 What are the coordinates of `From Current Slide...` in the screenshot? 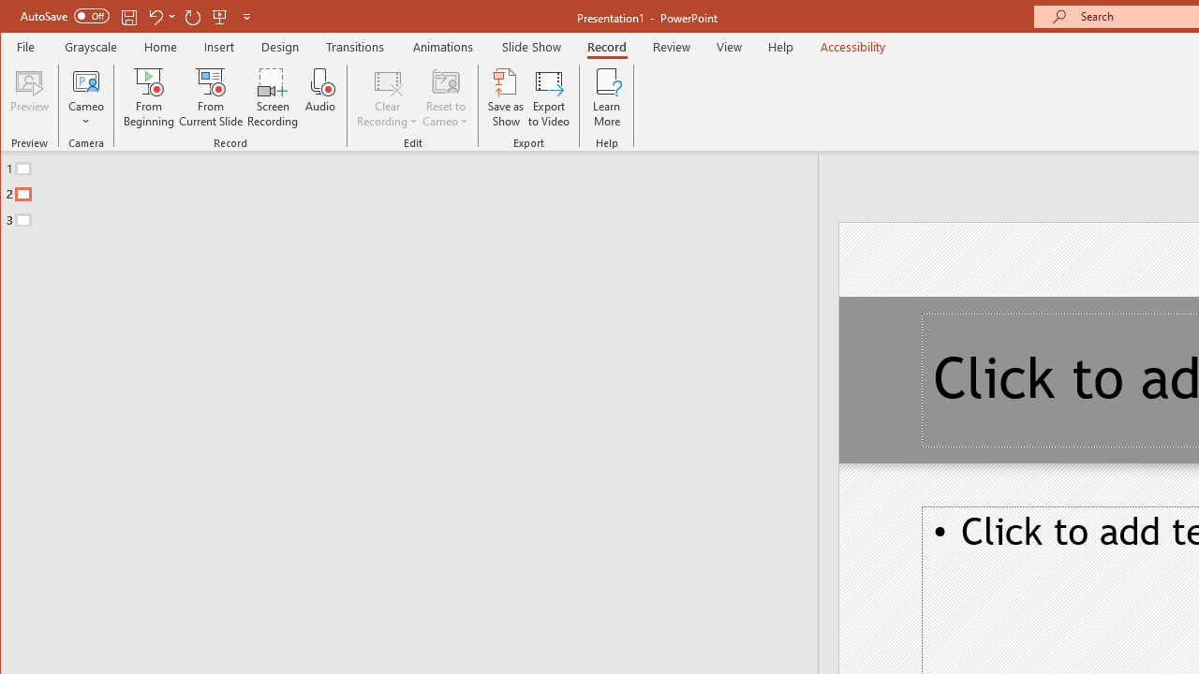 It's located at (212, 97).